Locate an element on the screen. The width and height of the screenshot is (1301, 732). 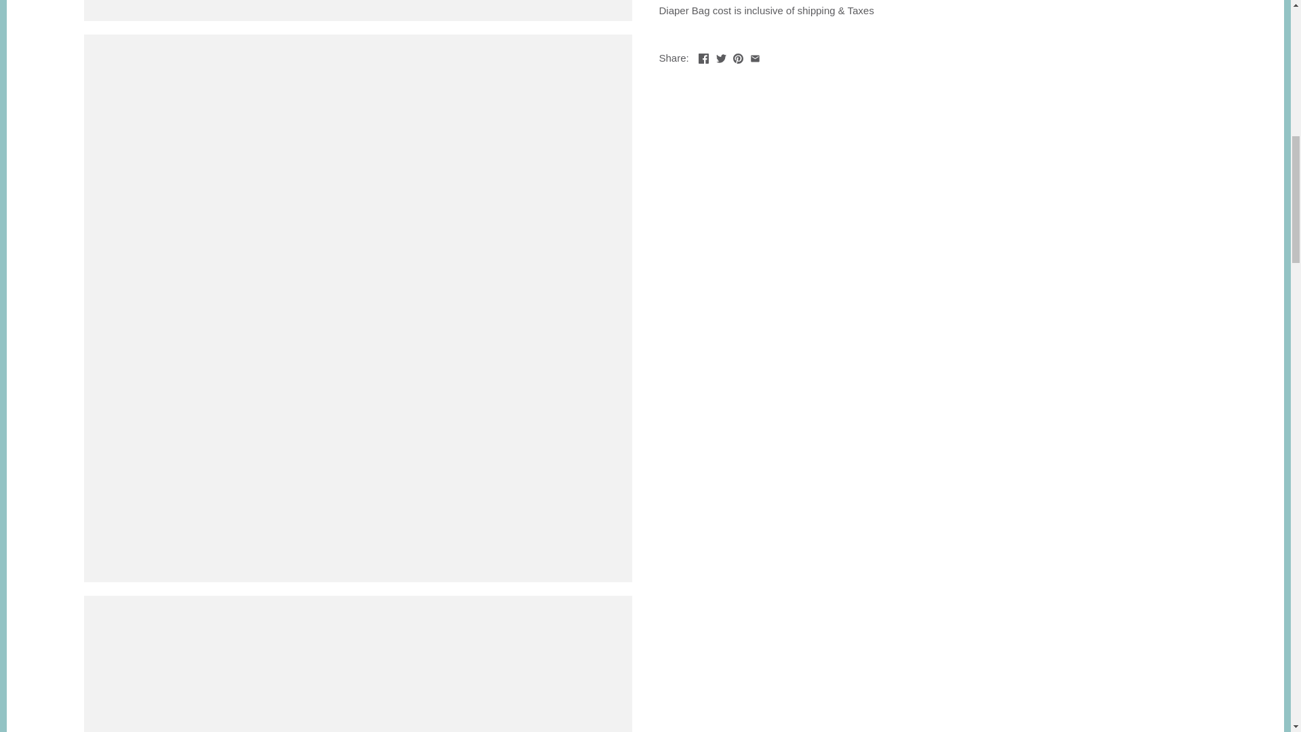
Twitter is located at coordinates (721, 58).